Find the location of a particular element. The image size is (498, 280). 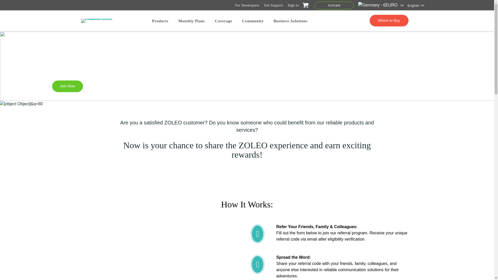

Get Support is located at coordinates (273, 5).